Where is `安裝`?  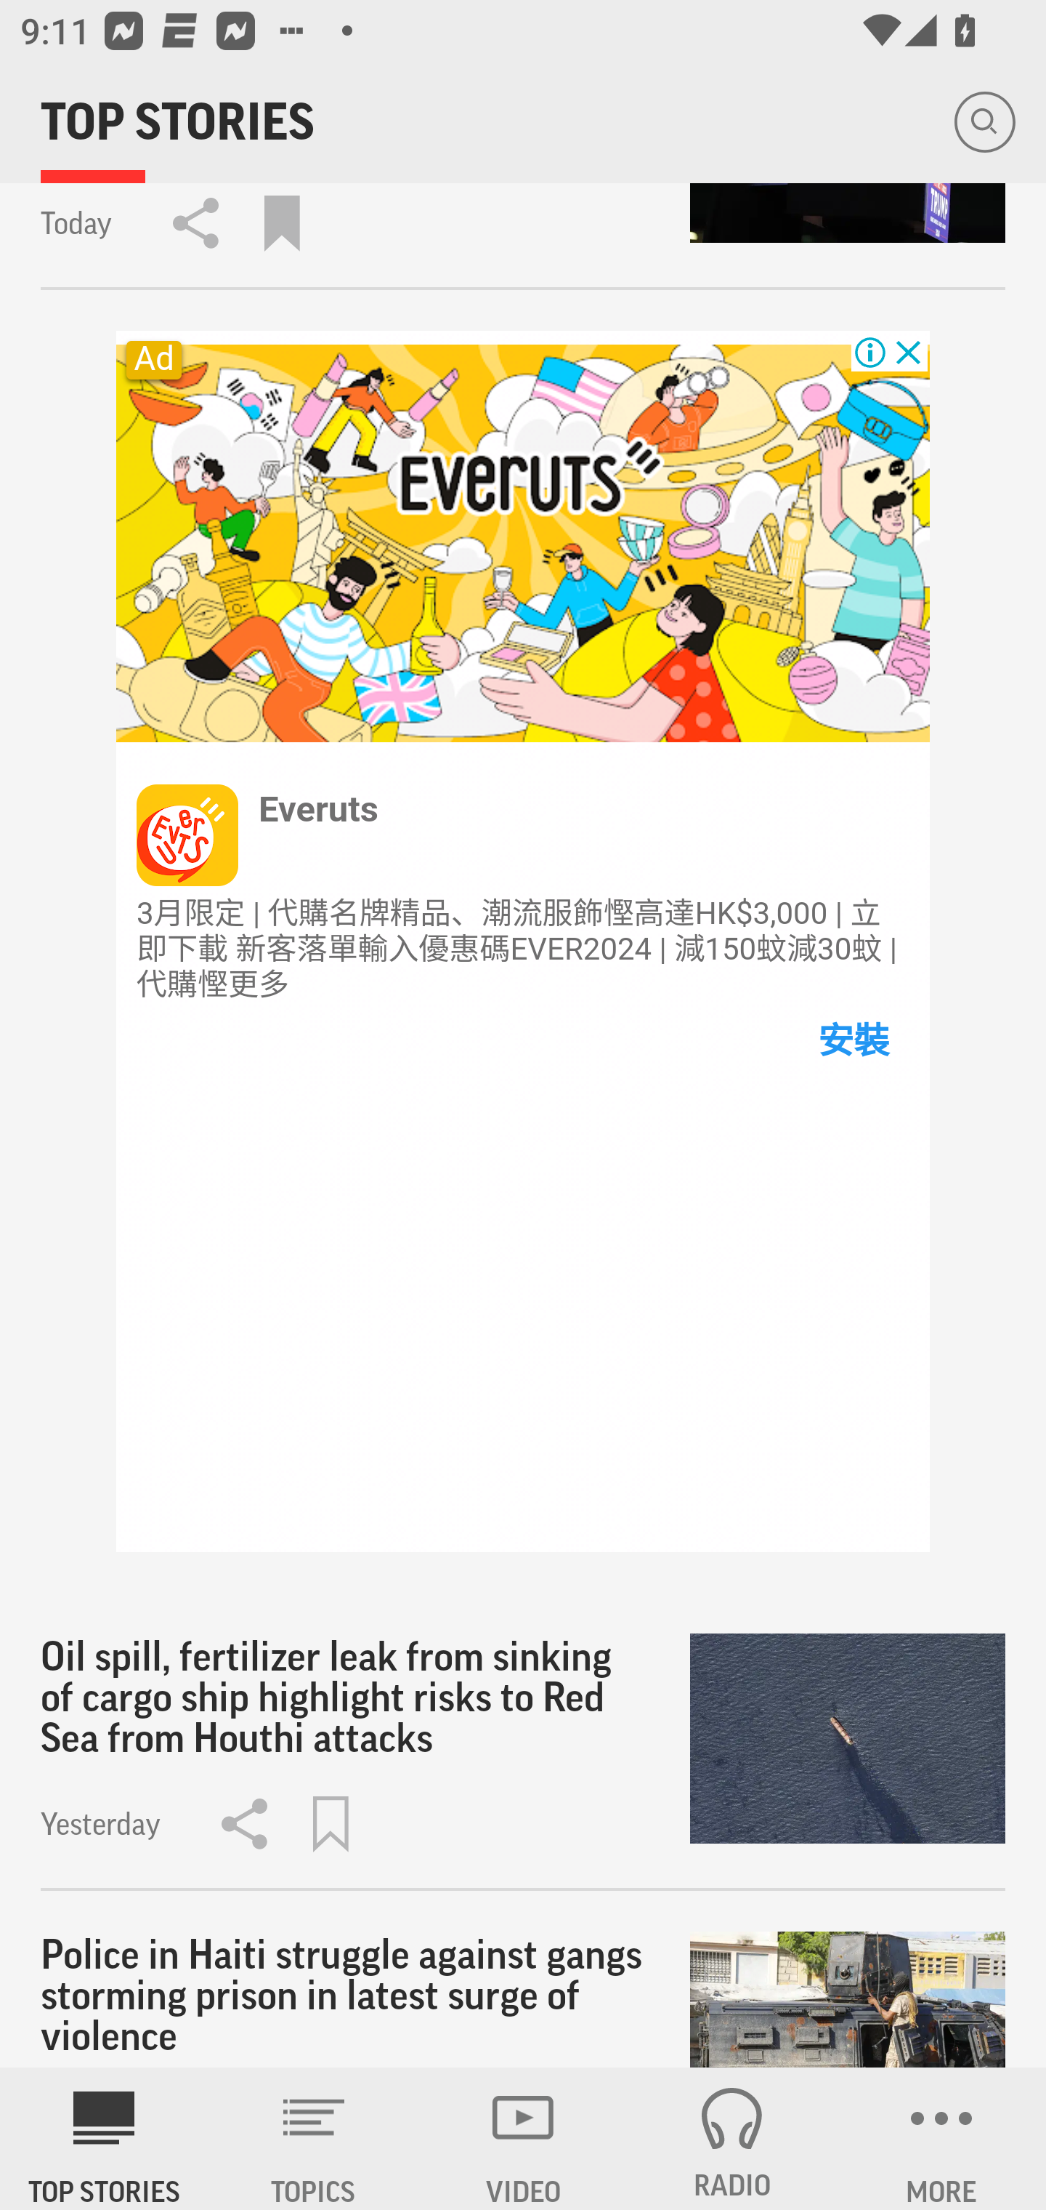 安裝 is located at coordinates (851, 1041).